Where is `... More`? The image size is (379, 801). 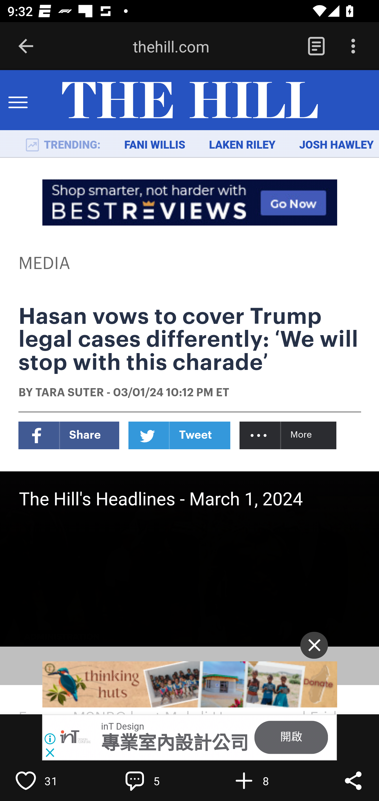
... More is located at coordinates (288, 435).